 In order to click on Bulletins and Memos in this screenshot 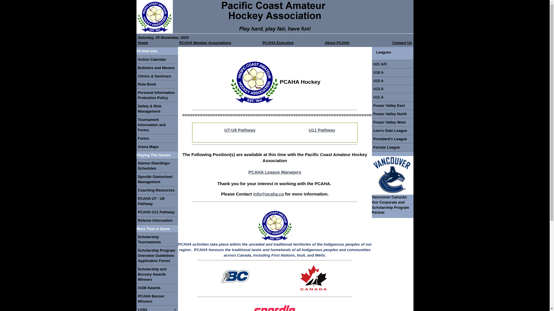, I will do `click(157, 68)`.